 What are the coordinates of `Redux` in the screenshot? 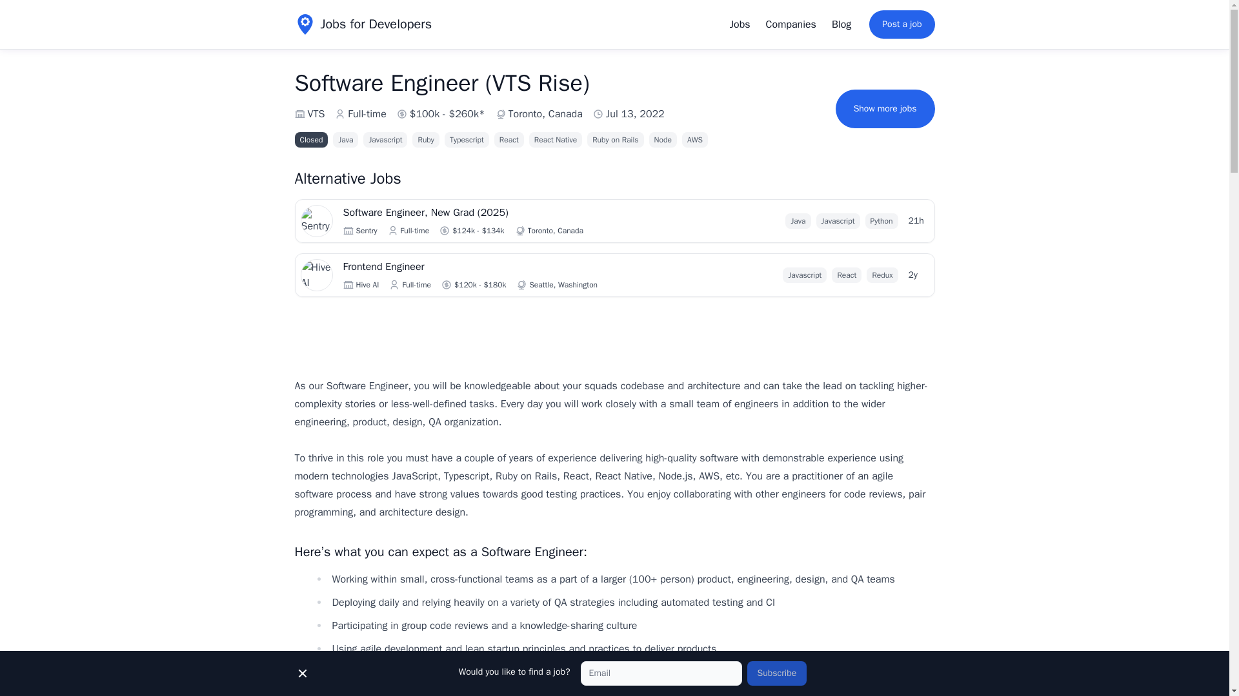 It's located at (881, 275).